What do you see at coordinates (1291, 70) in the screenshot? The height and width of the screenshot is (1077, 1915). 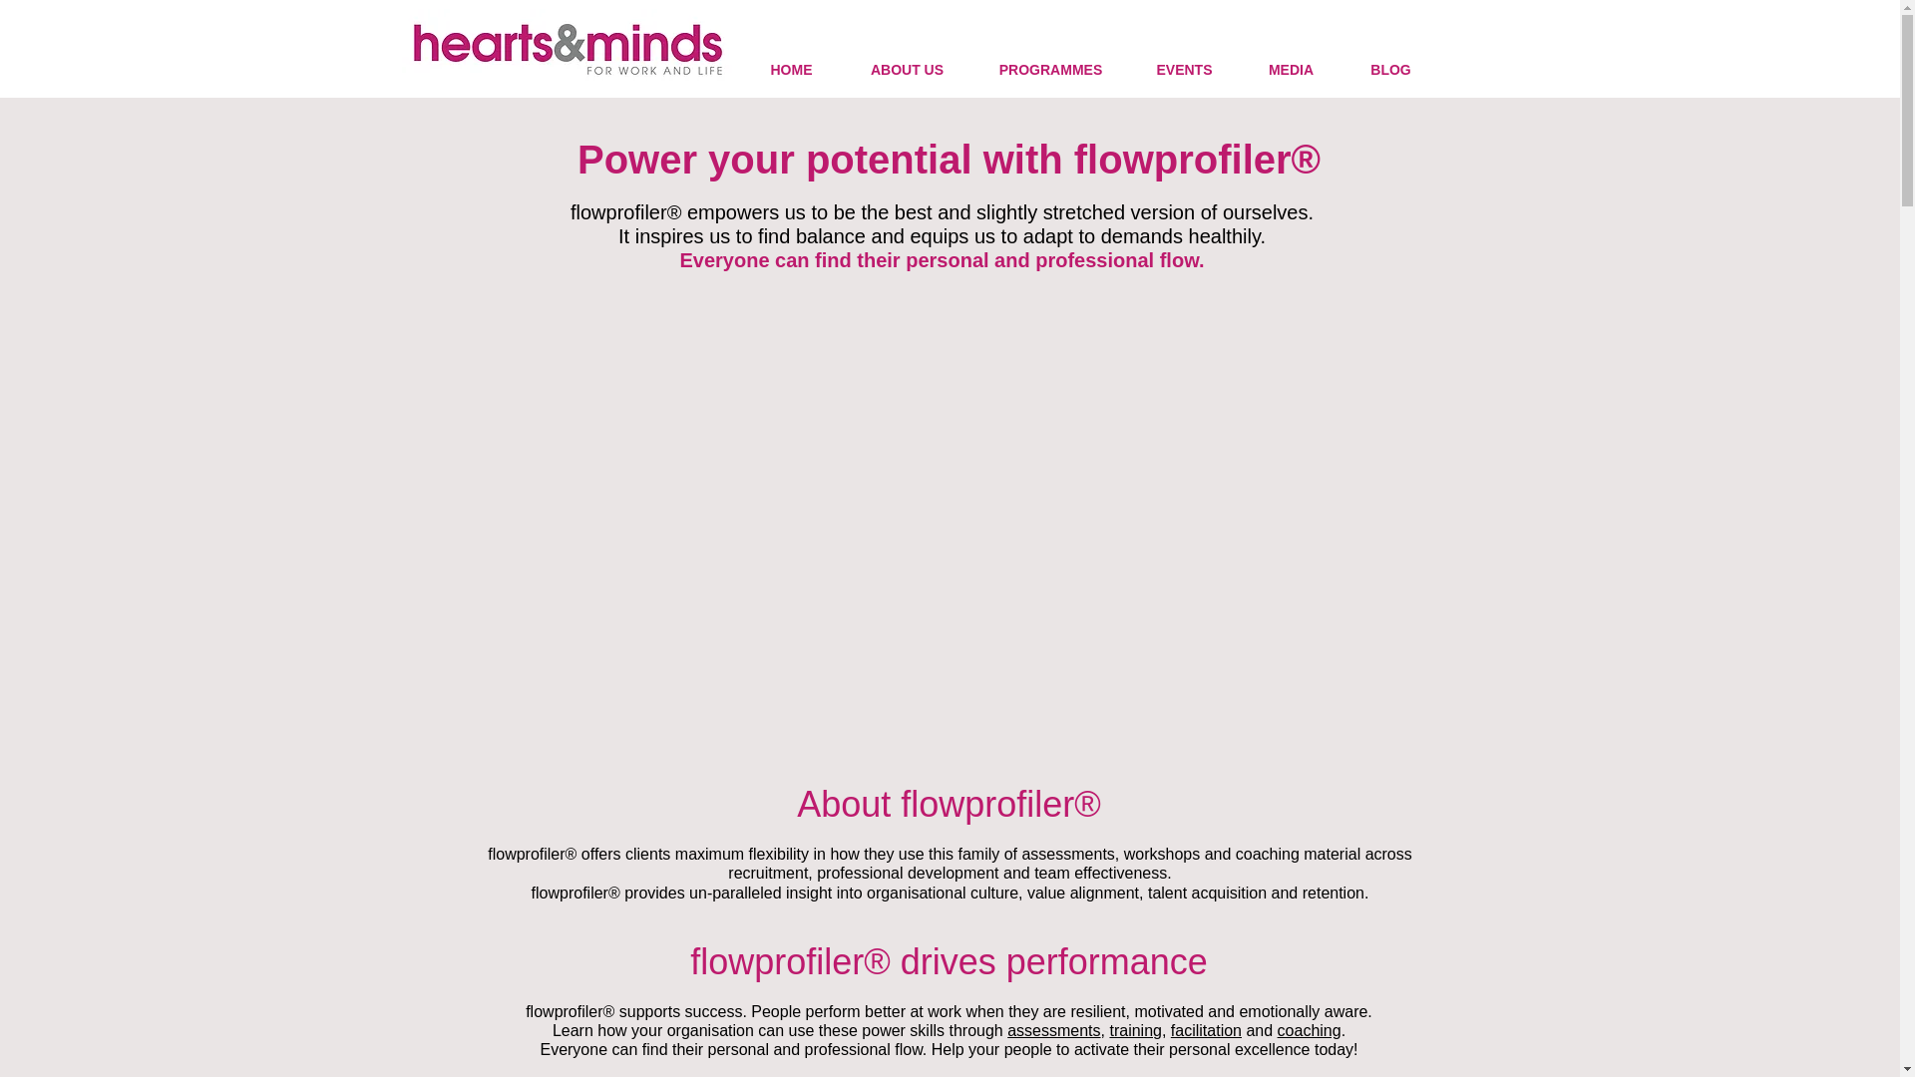 I see `MEDIA` at bounding box center [1291, 70].